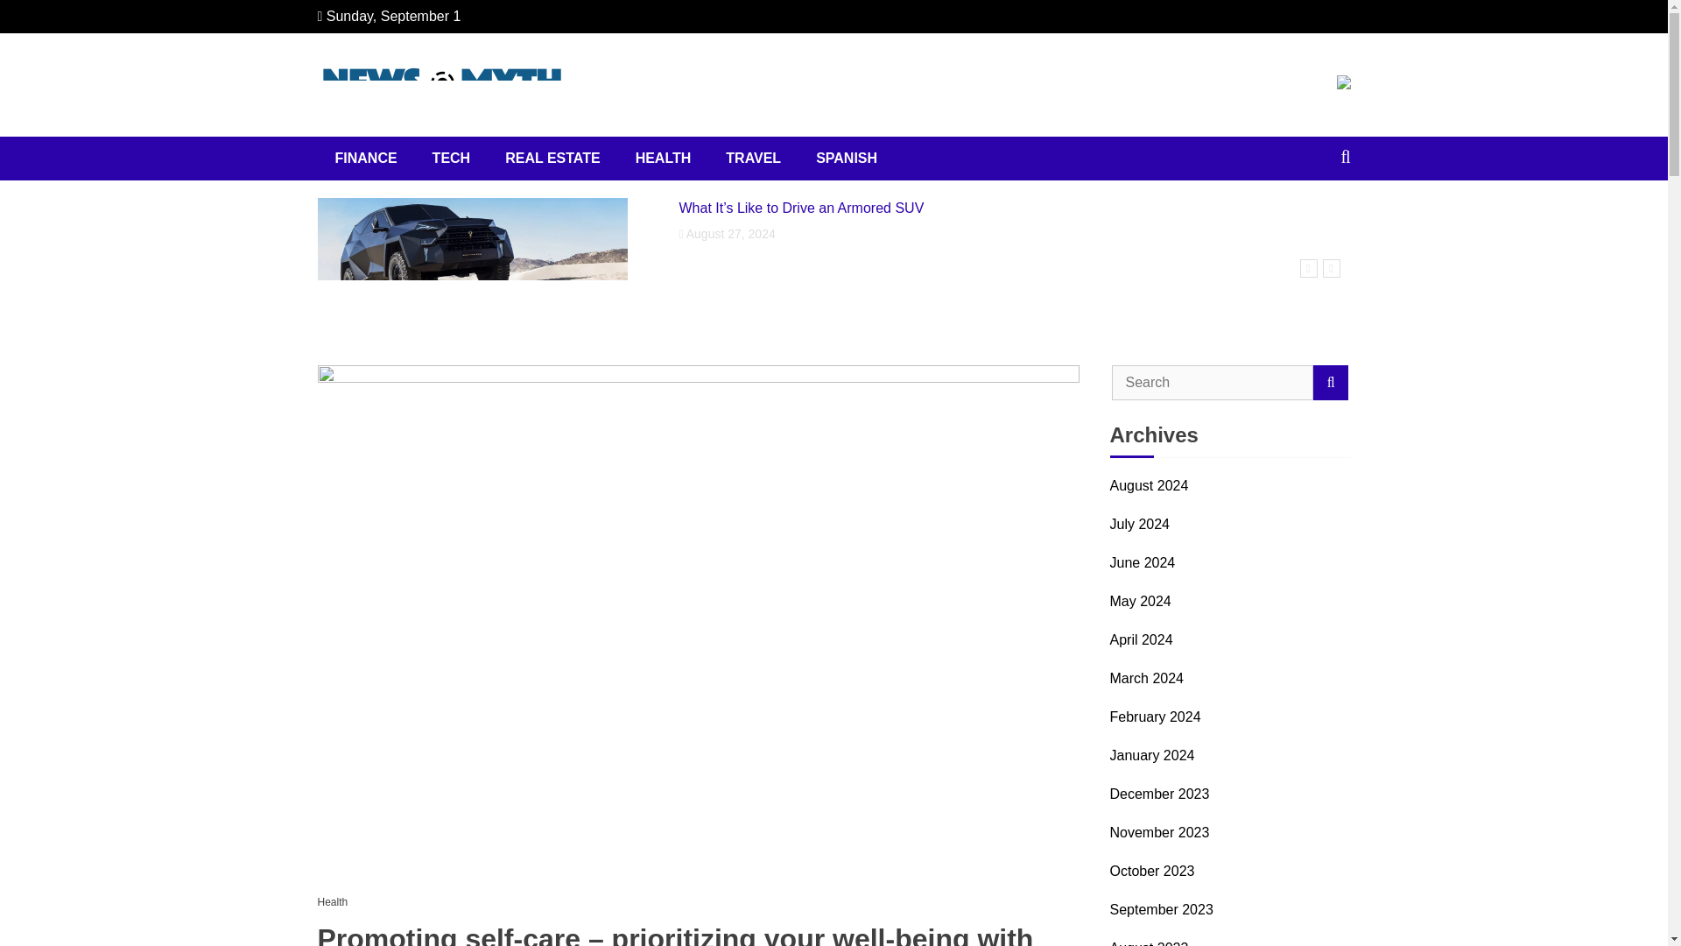  I want to click on FINANCE, so click(365, 158).